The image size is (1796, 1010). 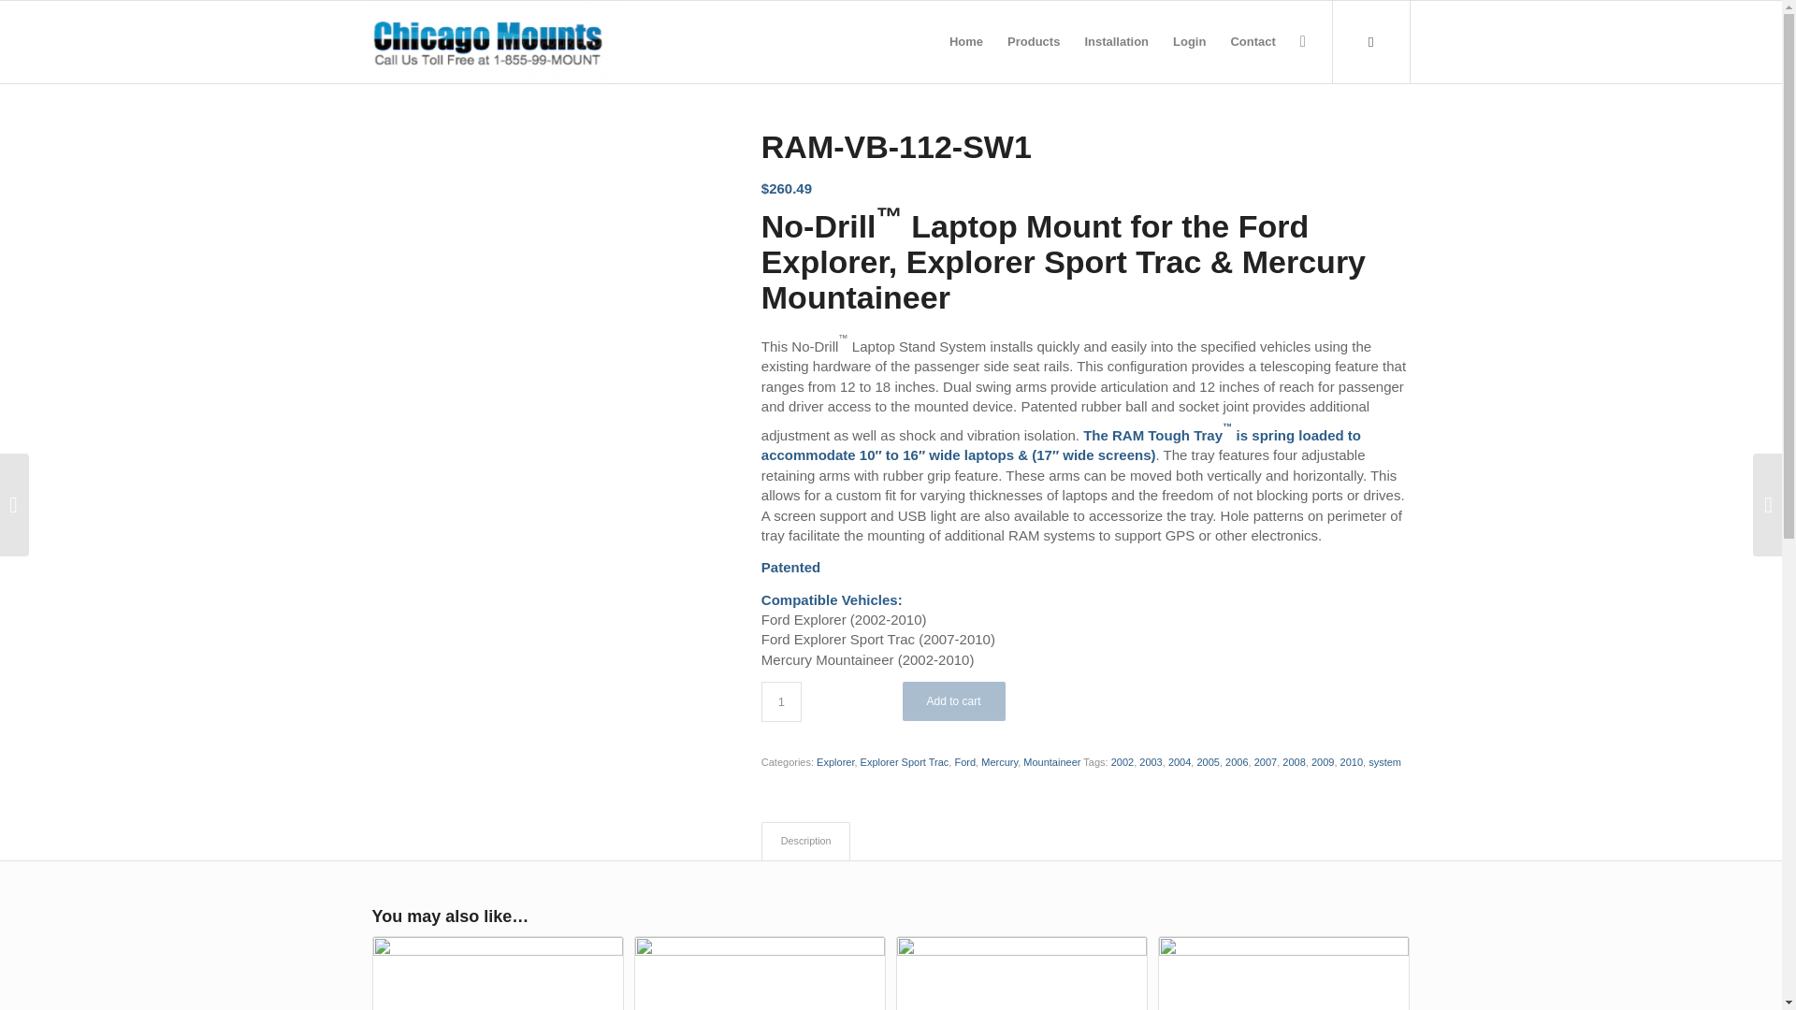 I want to click on Explorer, so click(x=835, y=761).